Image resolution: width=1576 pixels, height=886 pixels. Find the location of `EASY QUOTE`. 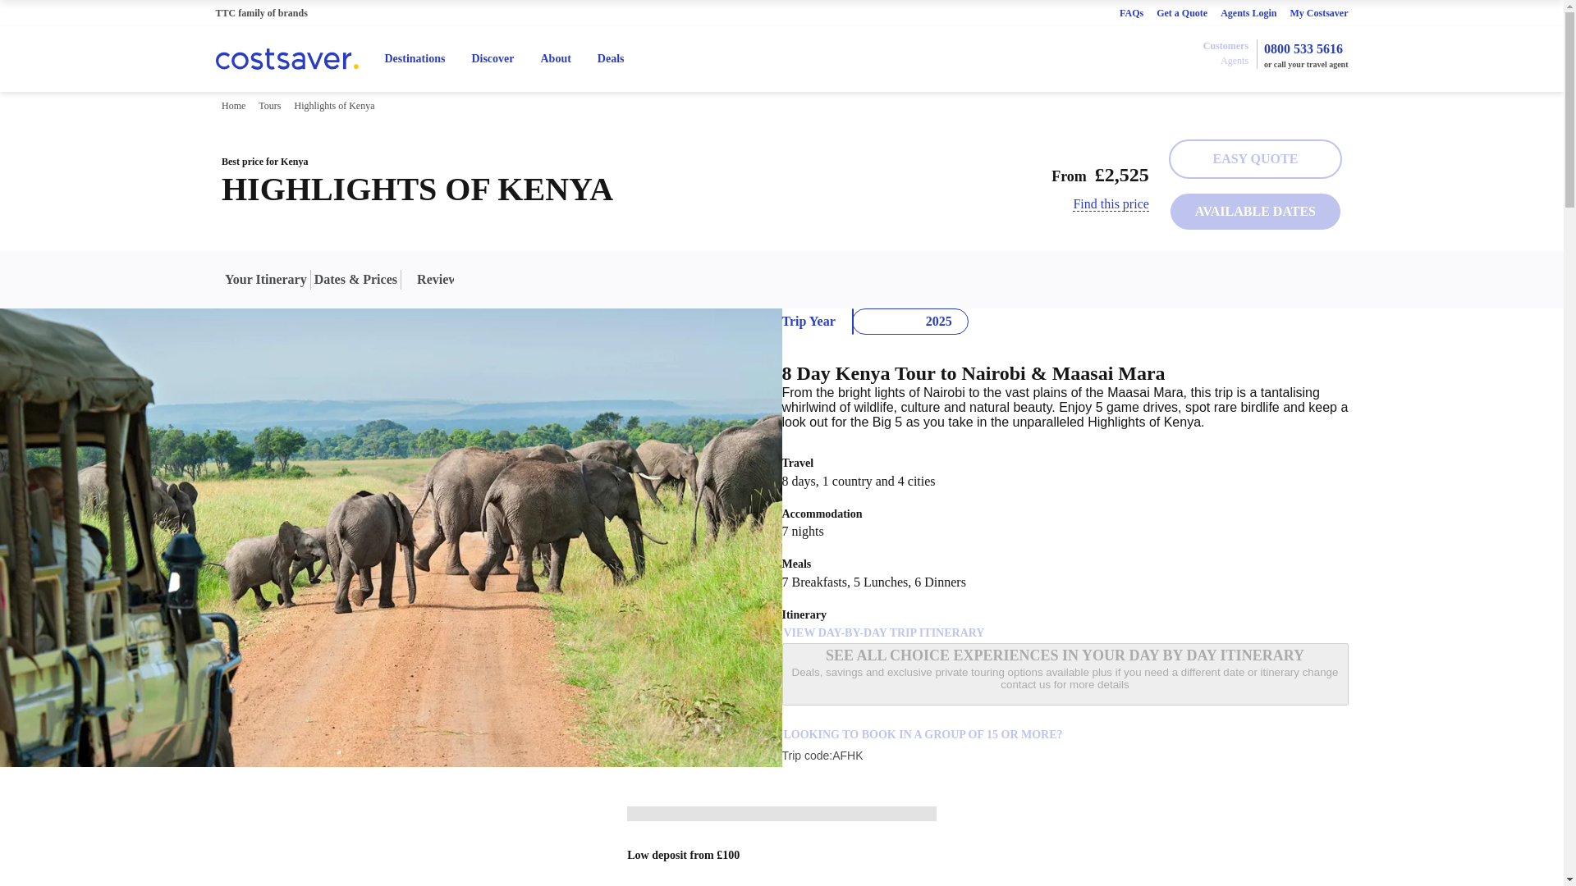

EASY QUOTE is located at coordinates (1256, 159).